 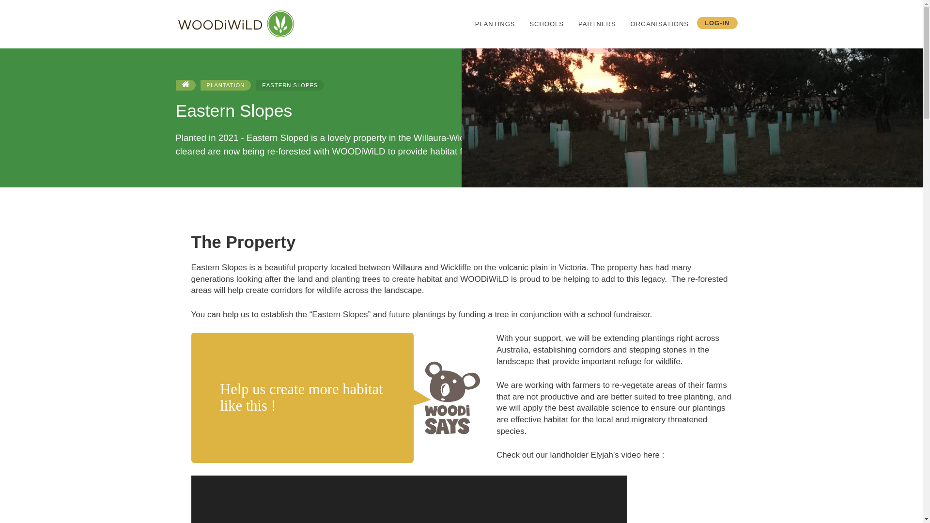 What do you see at coordinates (597, 24) in the screenshot?
I see `PARTNERS` at bounding box center [597, 24].